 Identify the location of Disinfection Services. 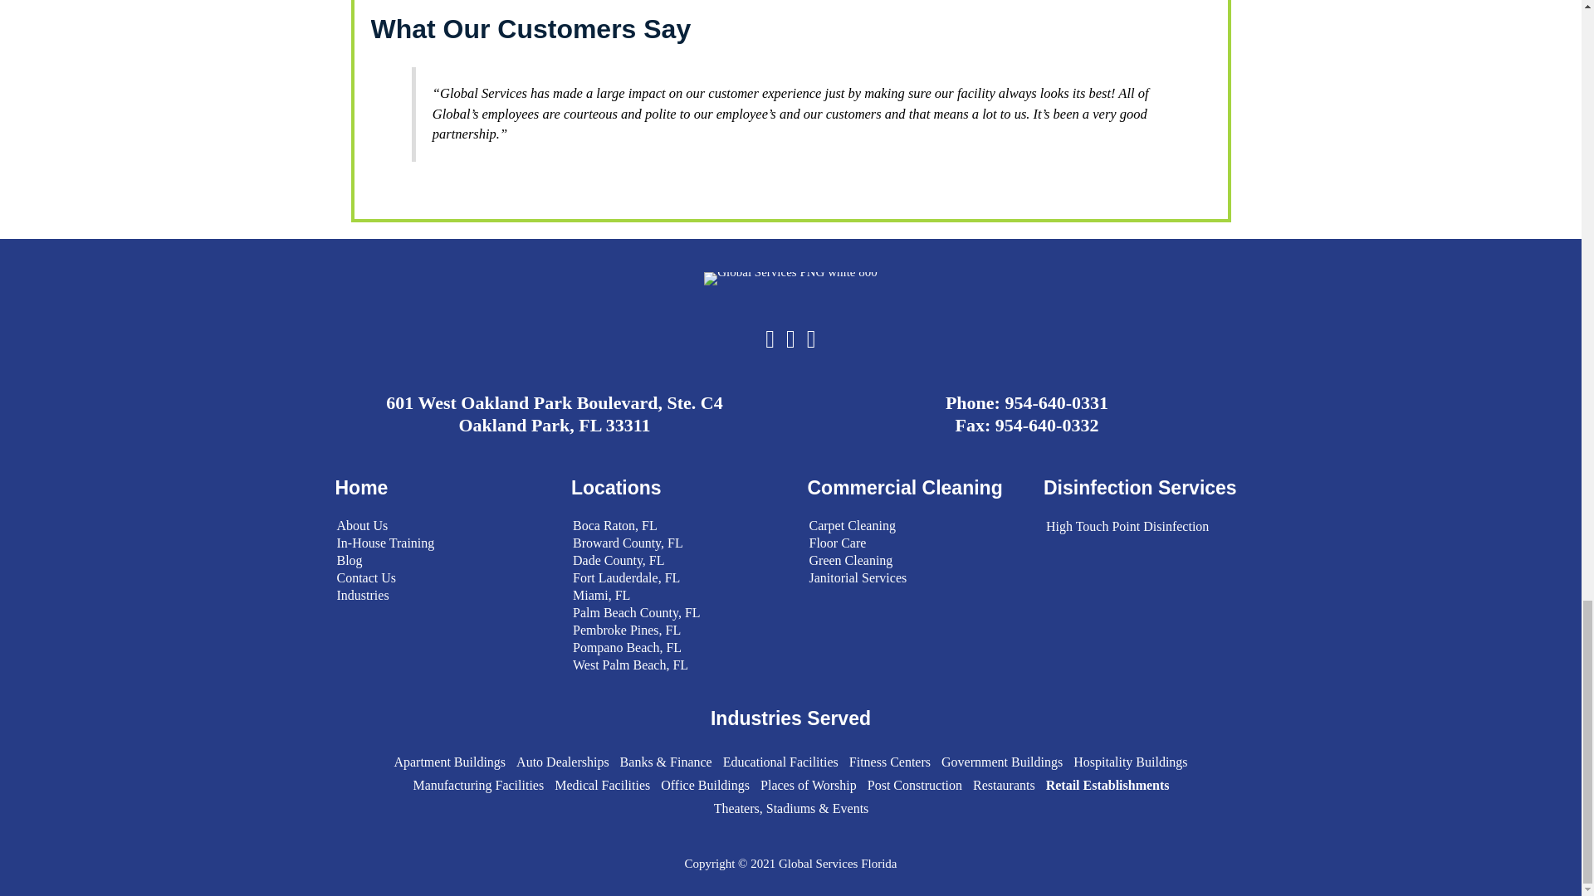
(1140, 487).